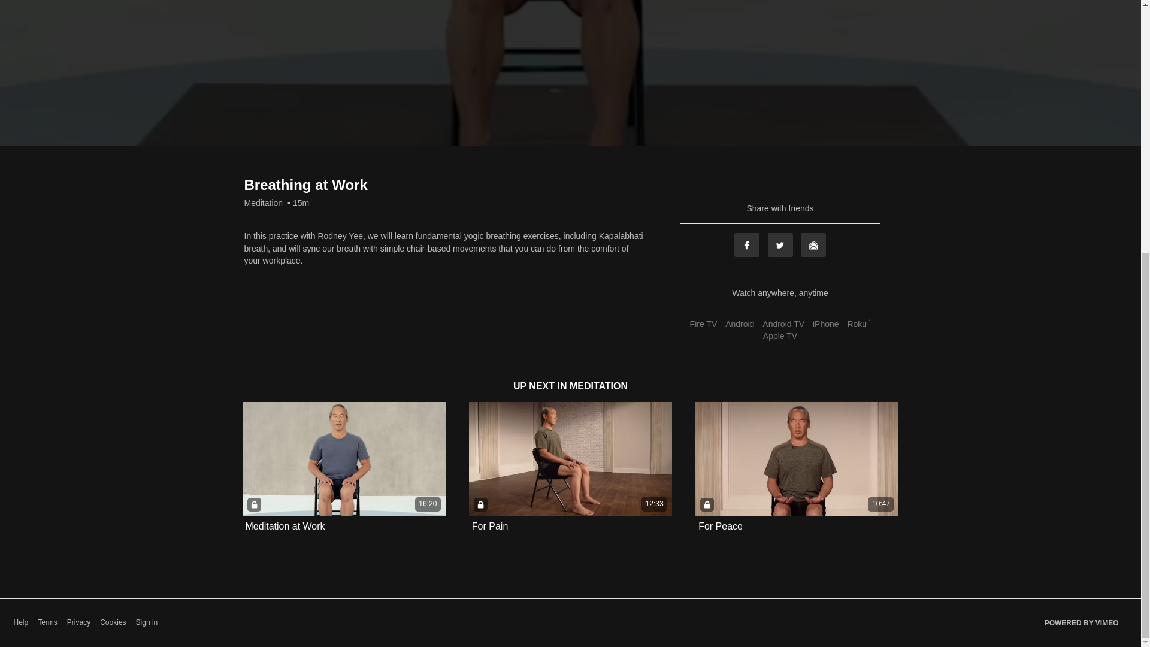  Describe the element at coordinates (746, 244) in the screenshot. I see `Facebook` at that location.